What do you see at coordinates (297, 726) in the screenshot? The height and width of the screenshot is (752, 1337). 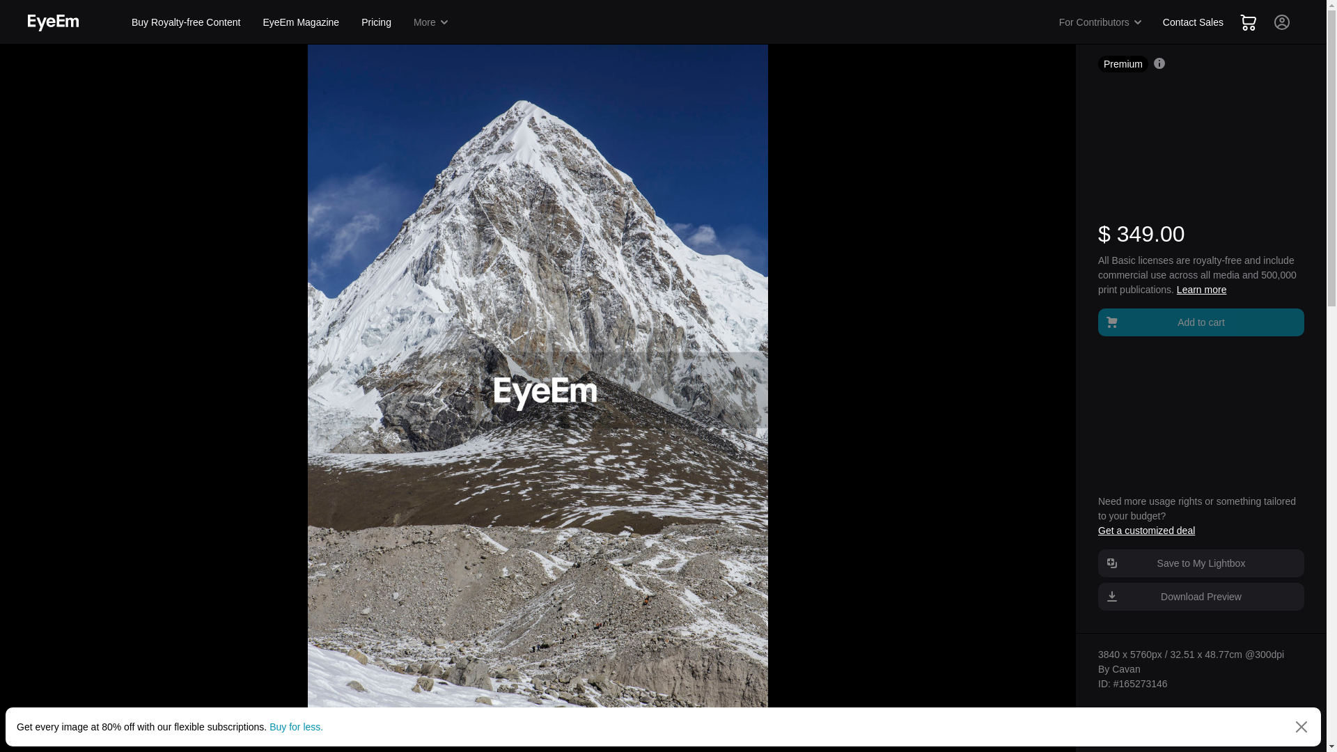 I see `Buy for less.` at bounding box center [297, 726].